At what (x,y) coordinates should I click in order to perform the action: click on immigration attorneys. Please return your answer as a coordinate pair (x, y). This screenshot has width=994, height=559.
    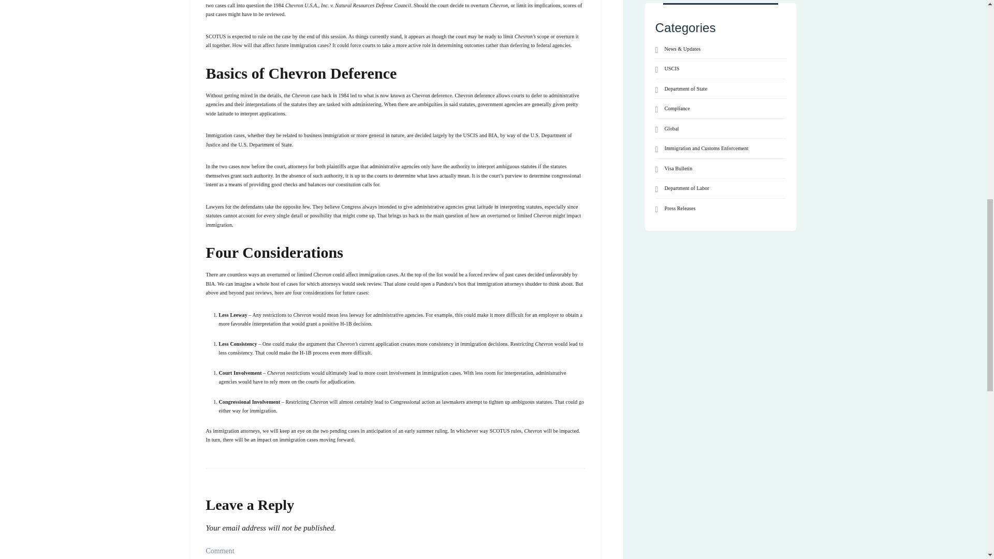
    Looking at the image, I should click on (500, 284).